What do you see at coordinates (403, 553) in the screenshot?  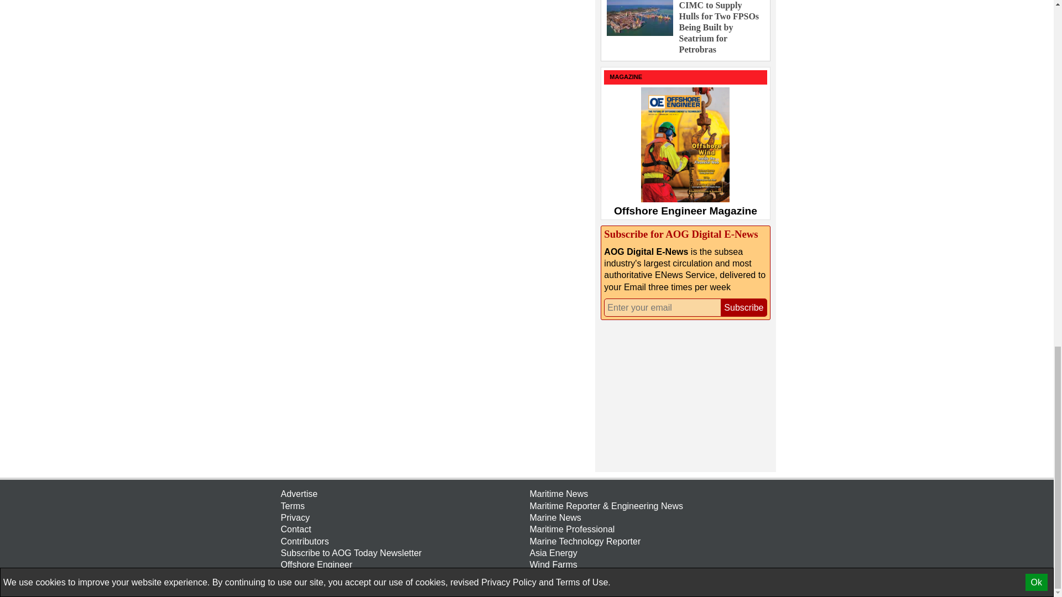 I see `Subscribe for AOG Email News` at bounding box center [403, 553].